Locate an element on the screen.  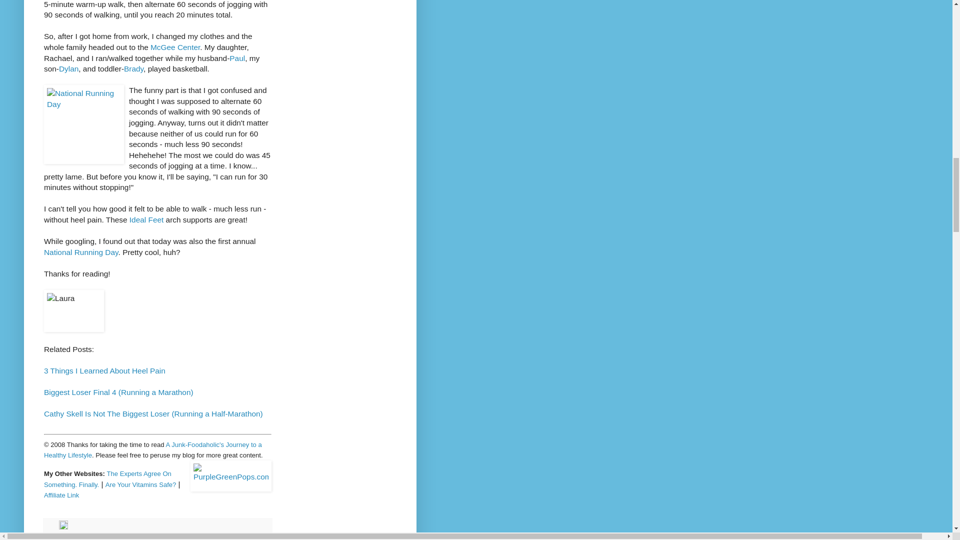
A Junk-Foodaholic's Journey to a Healthy Lifestyle is located at coordinates (153, 450).